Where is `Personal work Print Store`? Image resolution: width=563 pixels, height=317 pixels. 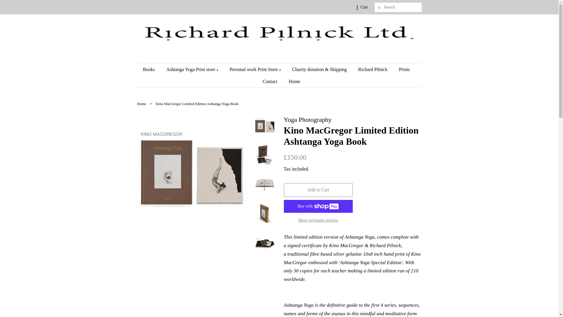
Personal work Print Store is located at coordinates (256, 69).